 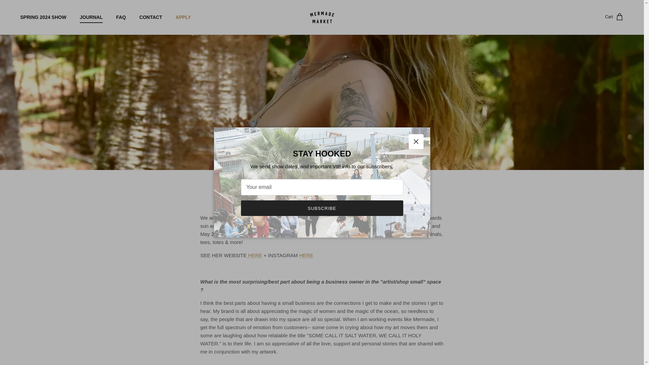 What do you see at coordinates (91, 17) in the screenshot?
I see `JOURNAL` at bounding box center [91, 17].